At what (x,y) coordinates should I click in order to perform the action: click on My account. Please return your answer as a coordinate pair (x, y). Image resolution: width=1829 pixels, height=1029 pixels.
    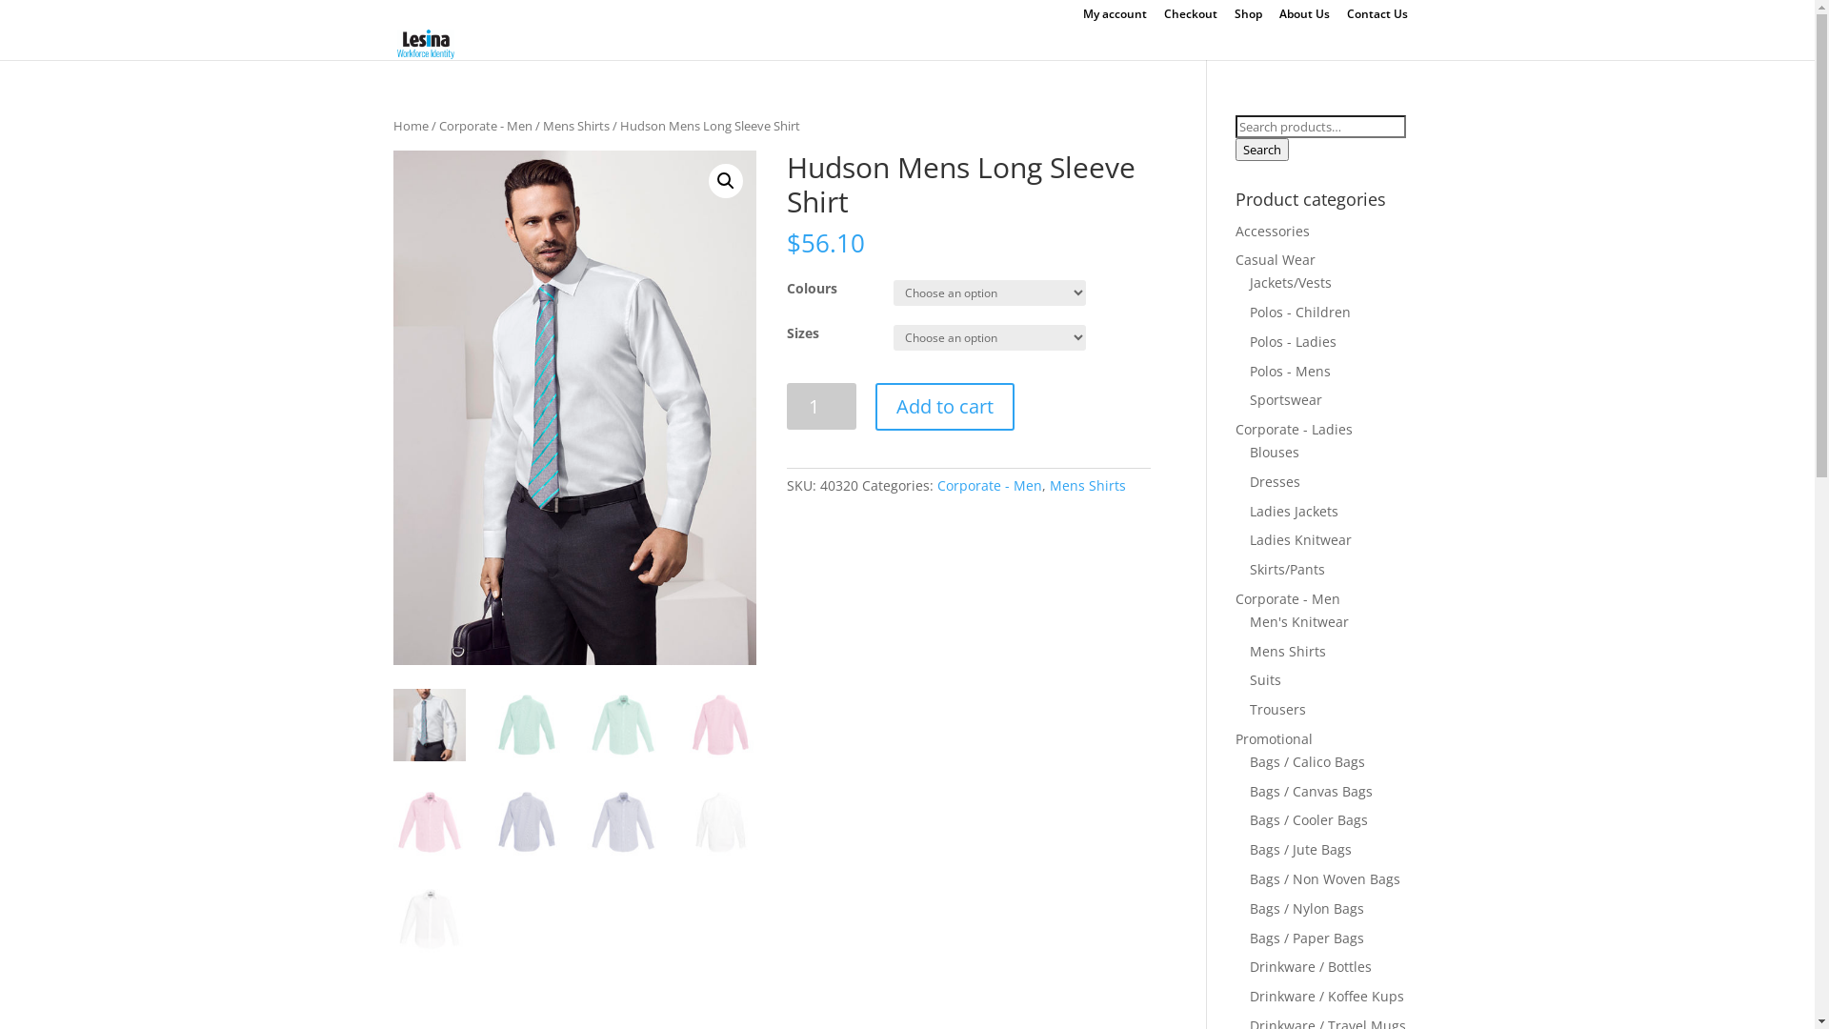
    Looking at the image, I should click on (1115, 19).